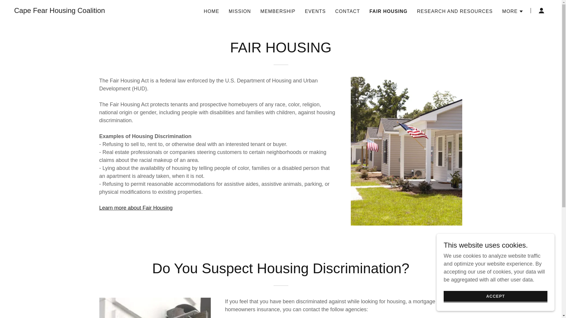  I want to click on RESEARCH AND RESOURCES, so click(455, 11).